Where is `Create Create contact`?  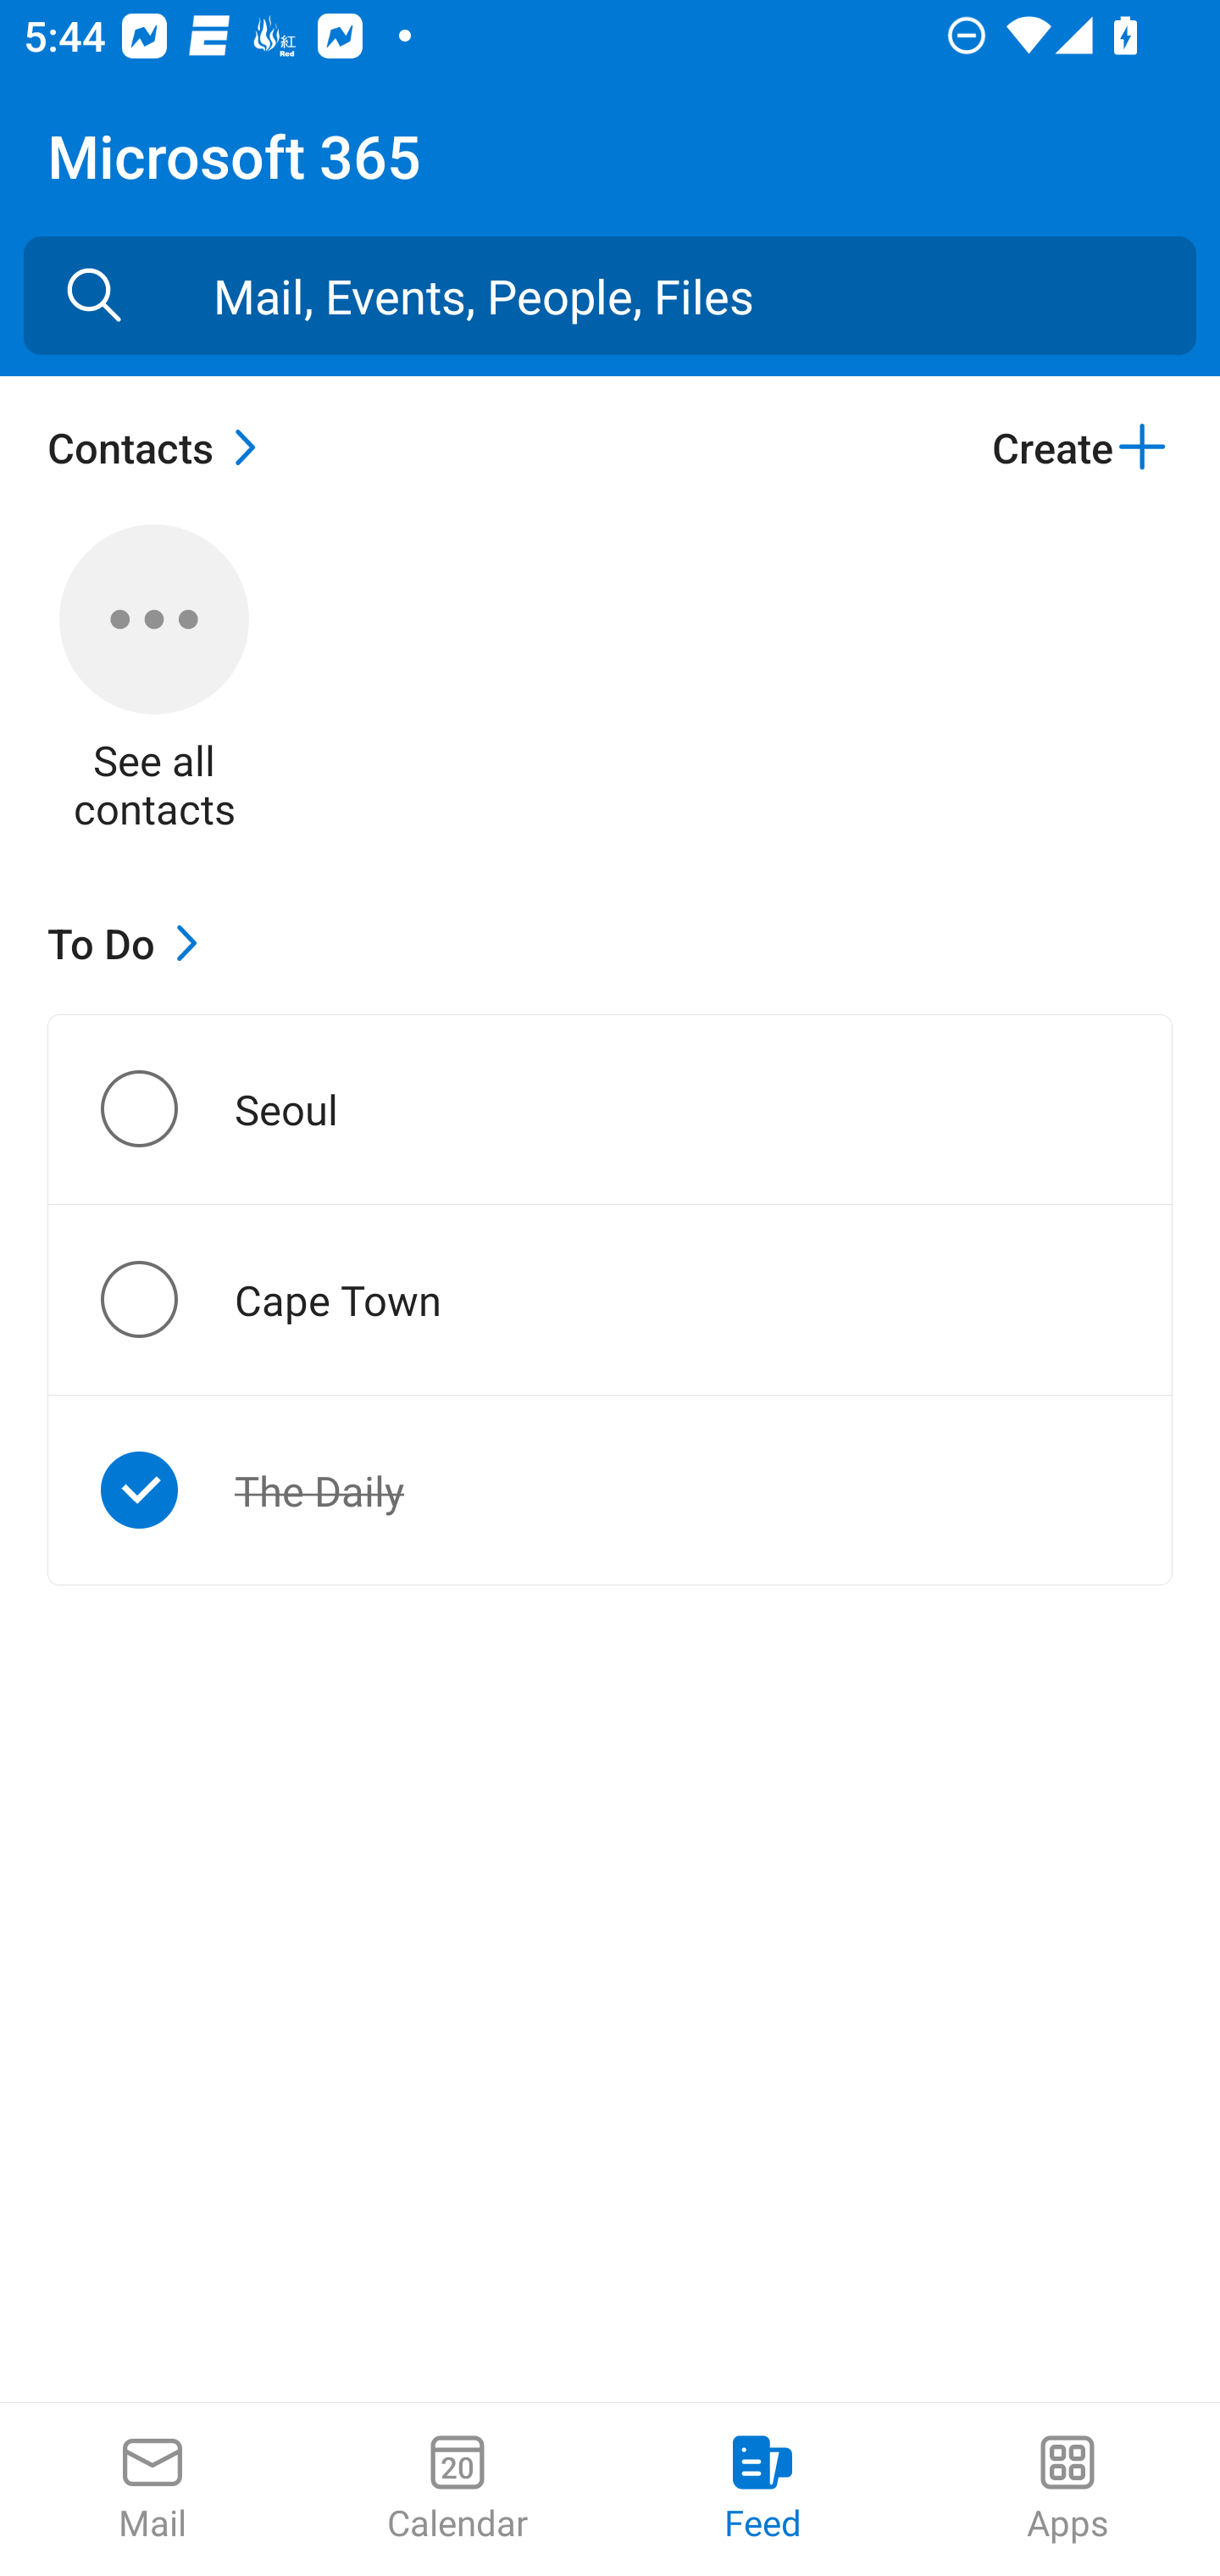
Create Create contact is located at coordinates (1081, 447).